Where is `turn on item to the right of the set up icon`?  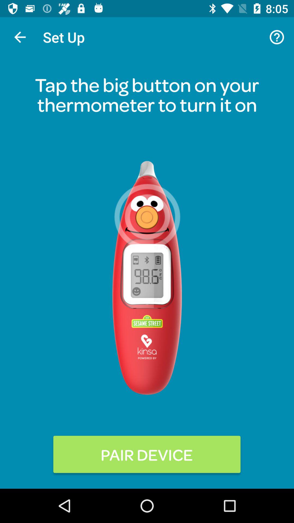
turn on item to the right of the set up icon is located at coordinates (277, 37).